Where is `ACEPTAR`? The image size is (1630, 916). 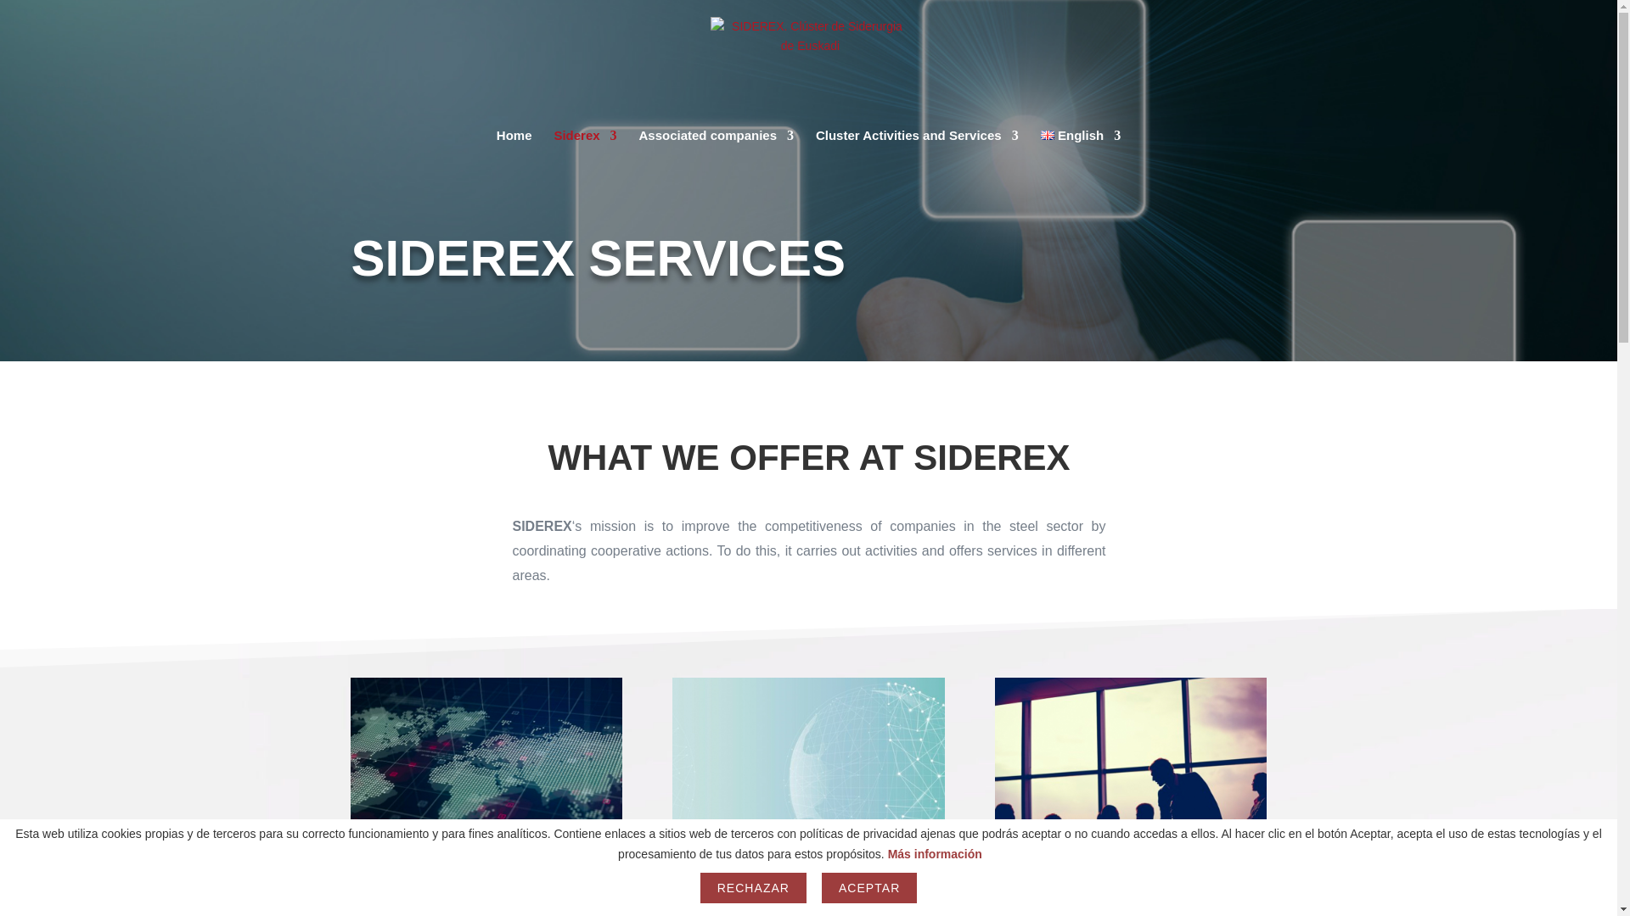
ACEPTAR is located at coordinates (869, 887).